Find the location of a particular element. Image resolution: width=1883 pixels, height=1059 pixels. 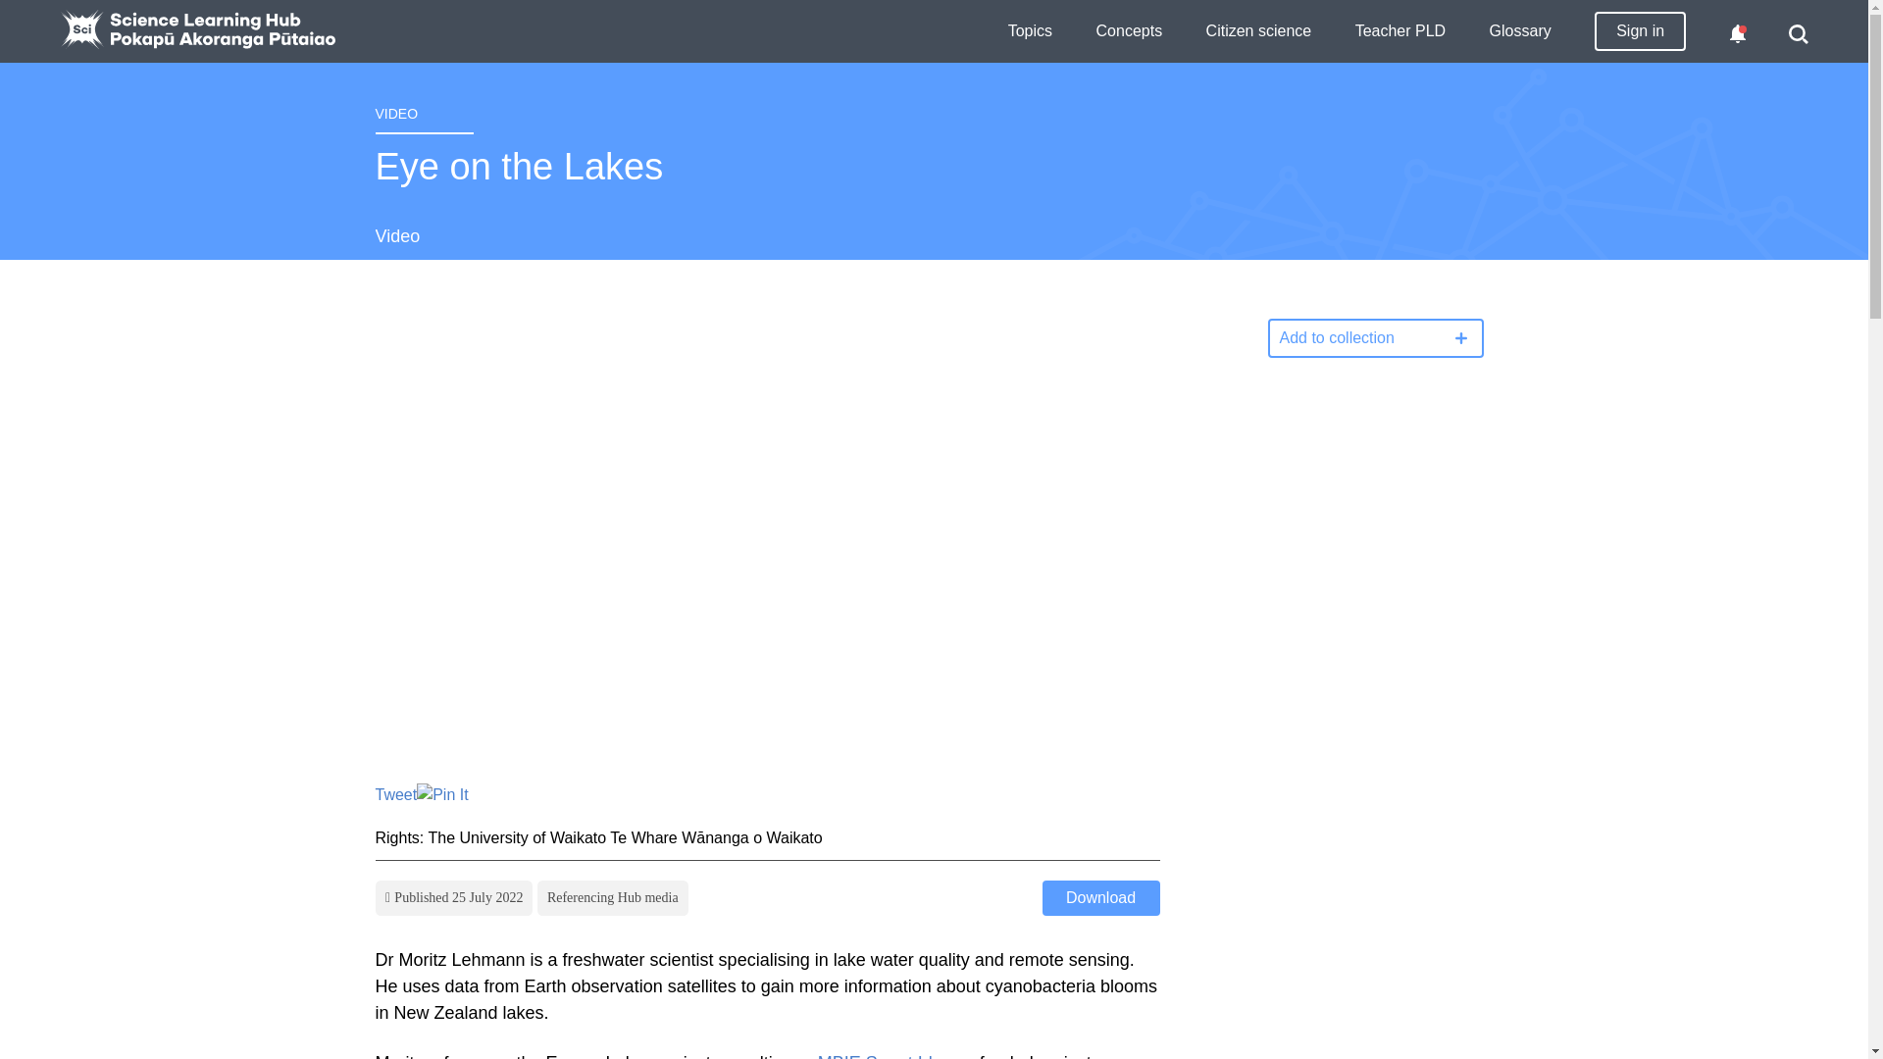

Referencing Hub media is located at coordinates (612, 896).